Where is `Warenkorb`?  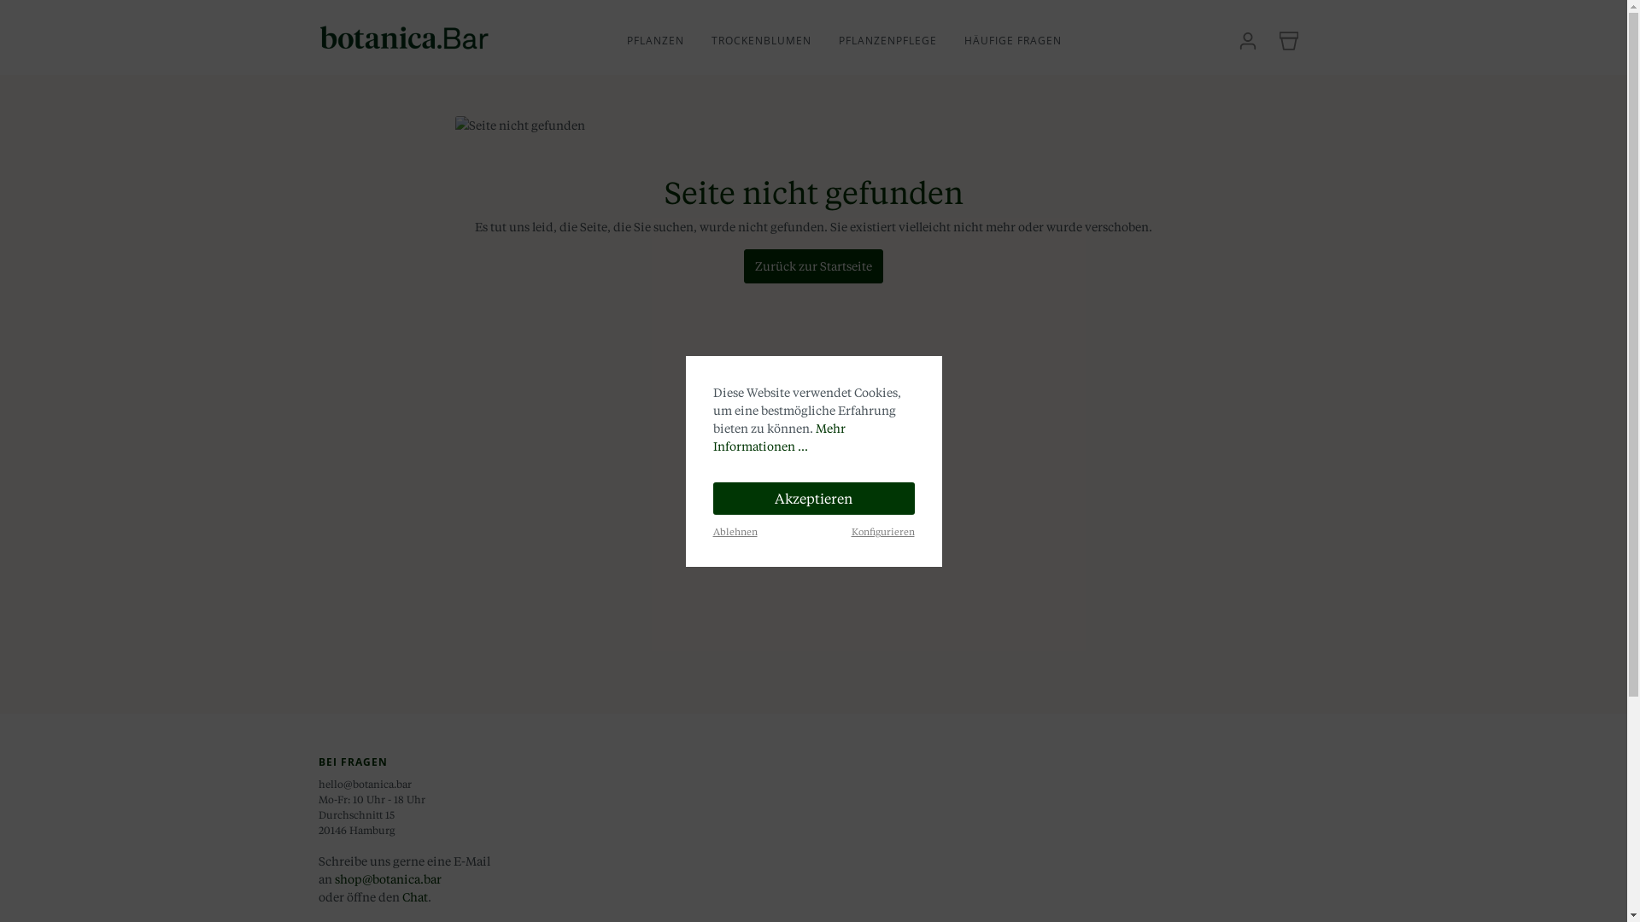 Warenkorb is located at coordinates (1288, 41).